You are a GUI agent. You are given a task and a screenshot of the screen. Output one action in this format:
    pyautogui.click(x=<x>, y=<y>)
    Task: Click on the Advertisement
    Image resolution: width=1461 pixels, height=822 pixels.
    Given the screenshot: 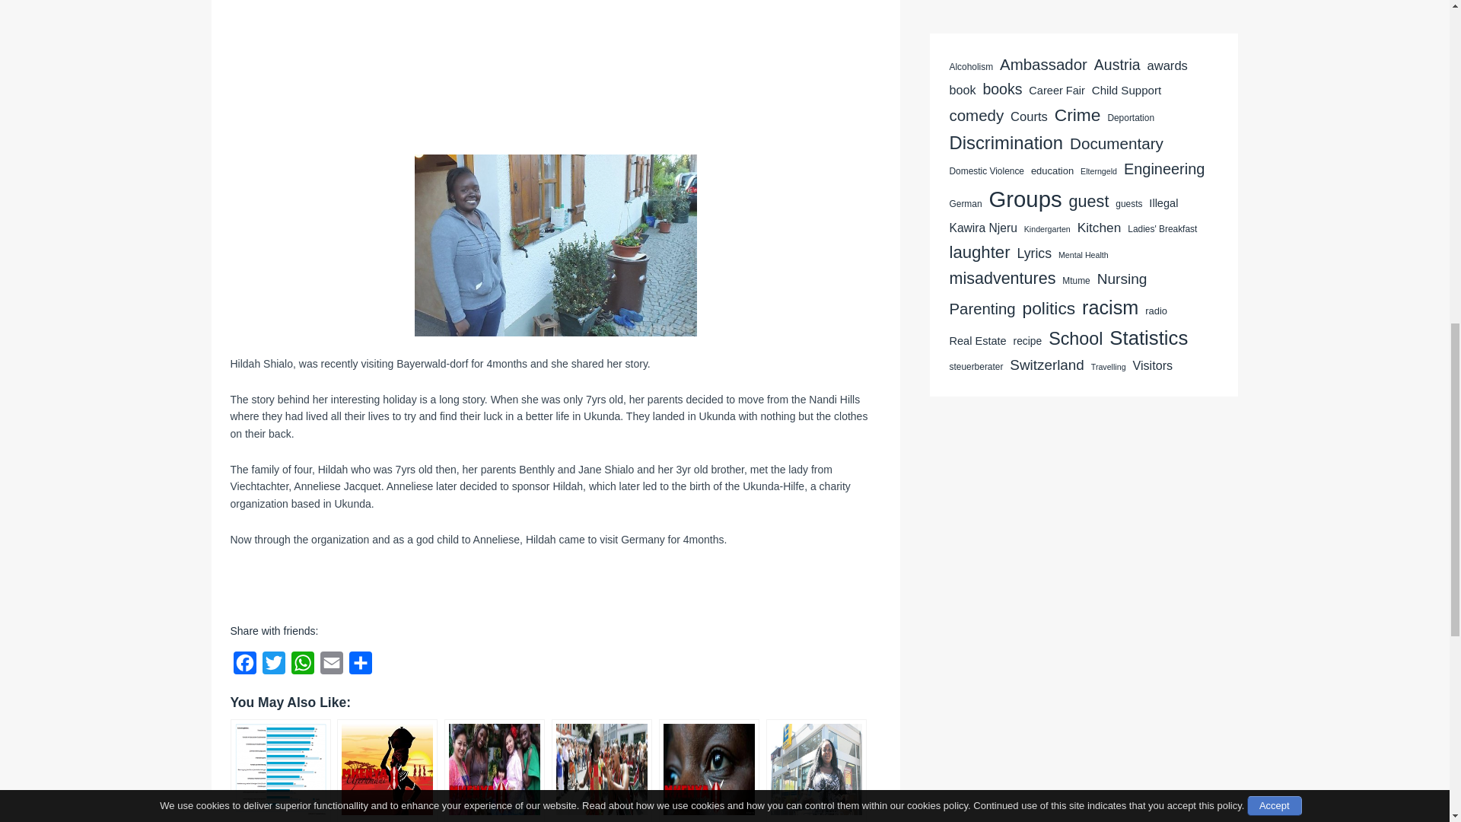 What is the action you would take?
    pyautogui.click(x=555, y=69)
    